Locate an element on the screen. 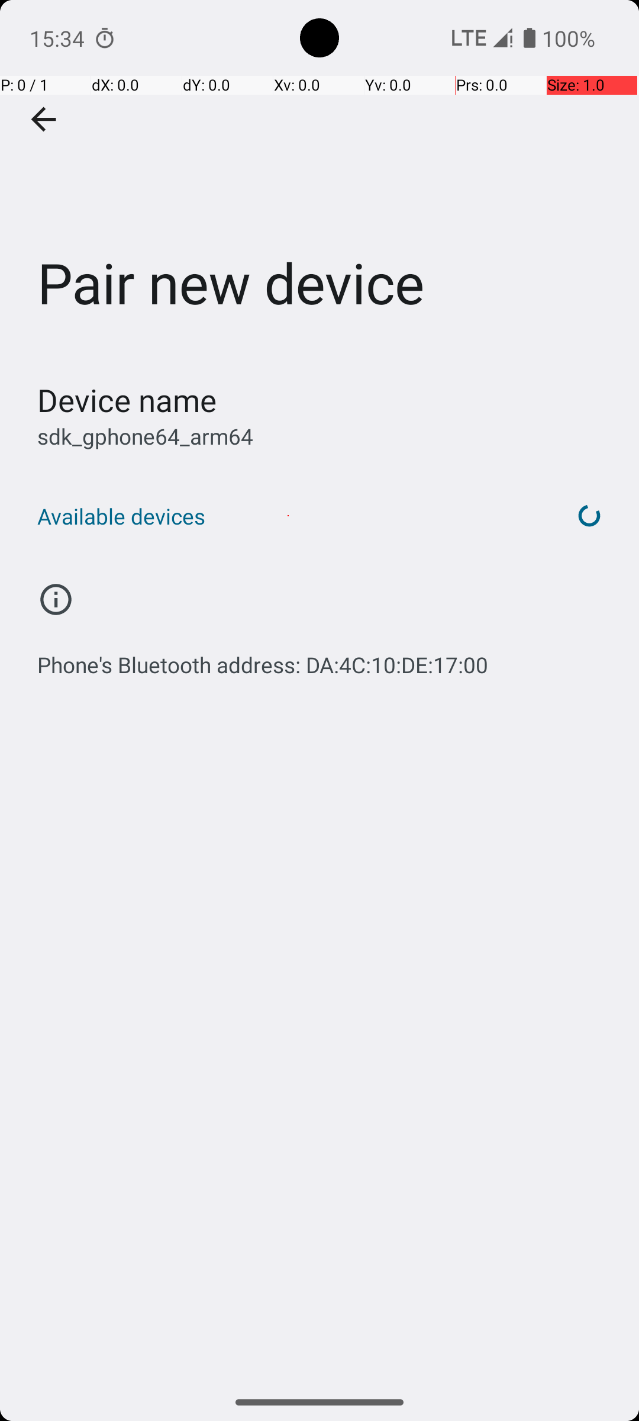  Available devices is located at coordinates (289, 516).